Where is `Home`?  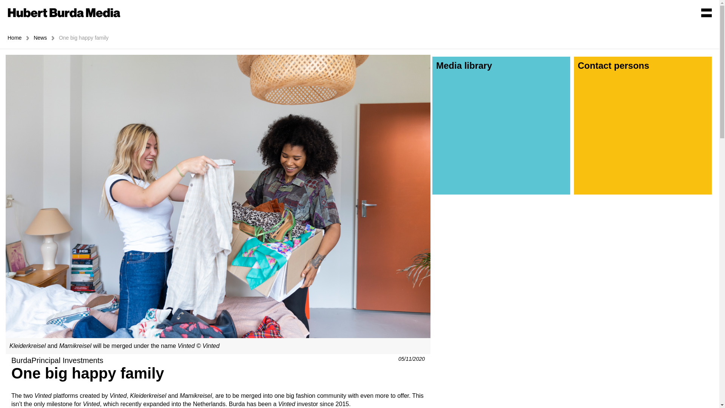 Home is located at coordinates (15, 38).